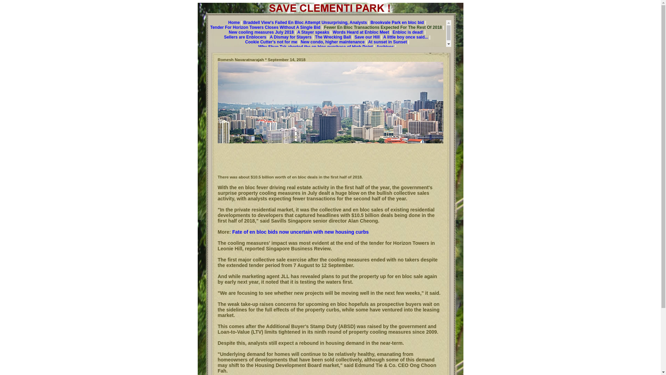  What do you see at coordinates (291, 37) in the screenshot?
I see `A Dismay for Stayers` at bounding box center [291, 37].